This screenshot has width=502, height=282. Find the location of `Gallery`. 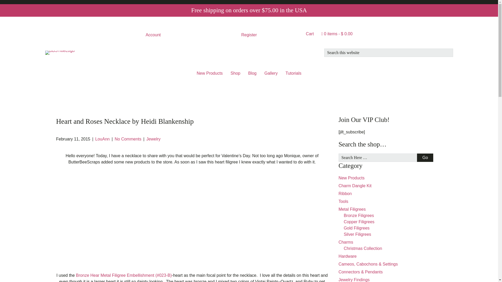

Gallery is located at coordinates (271, 73).